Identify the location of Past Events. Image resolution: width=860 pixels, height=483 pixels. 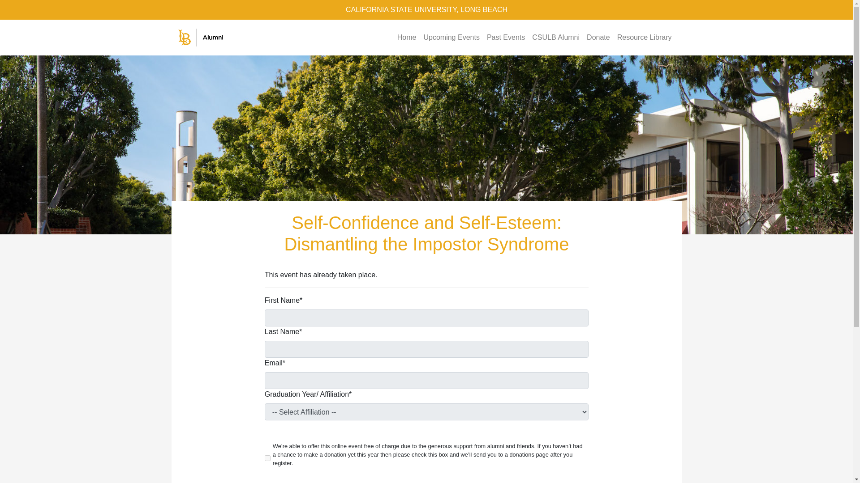
(506, 37).